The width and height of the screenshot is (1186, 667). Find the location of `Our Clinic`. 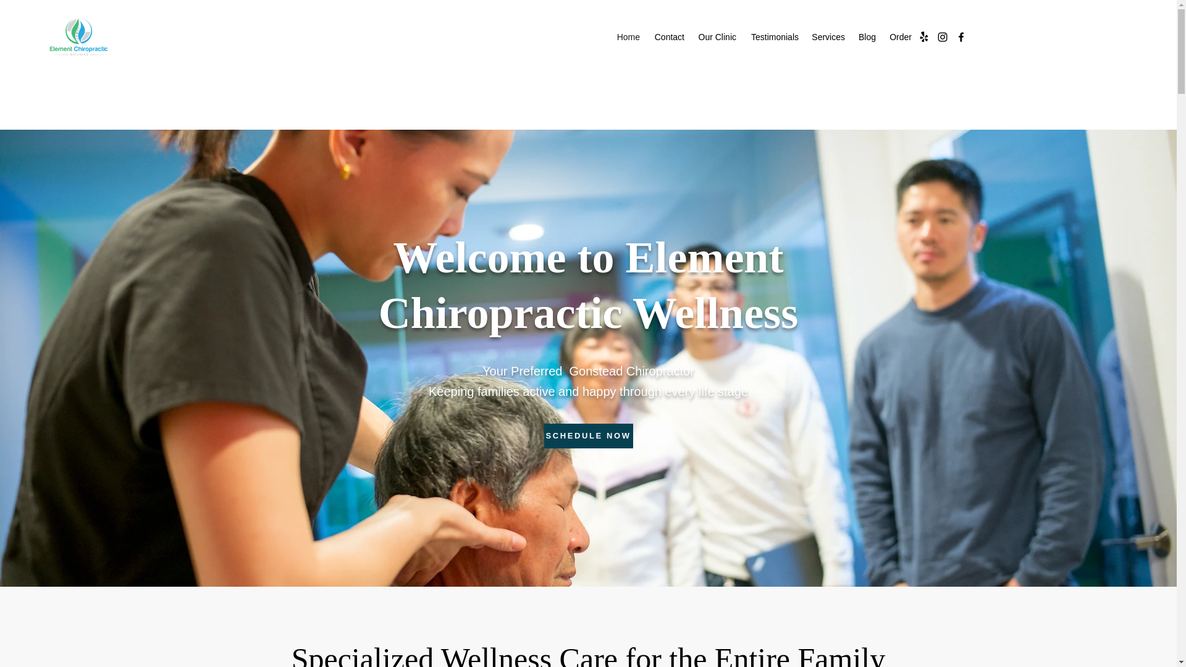

Our Clinic is located at coordinates (716, 37).